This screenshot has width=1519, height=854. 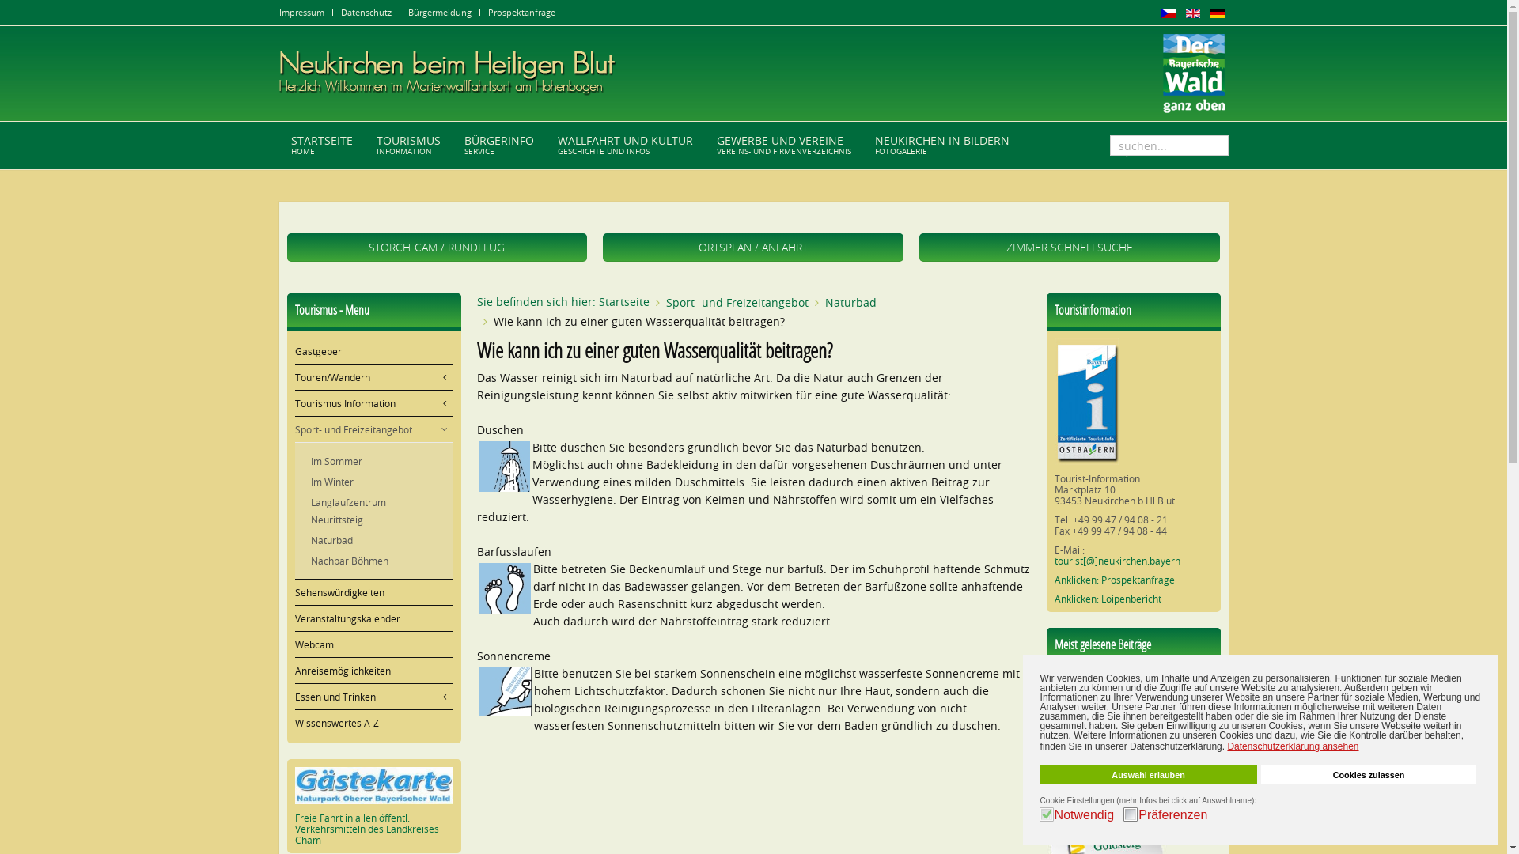 I want to click on Sie befinden sich hier: Startseite, so click(x=563, y=302).